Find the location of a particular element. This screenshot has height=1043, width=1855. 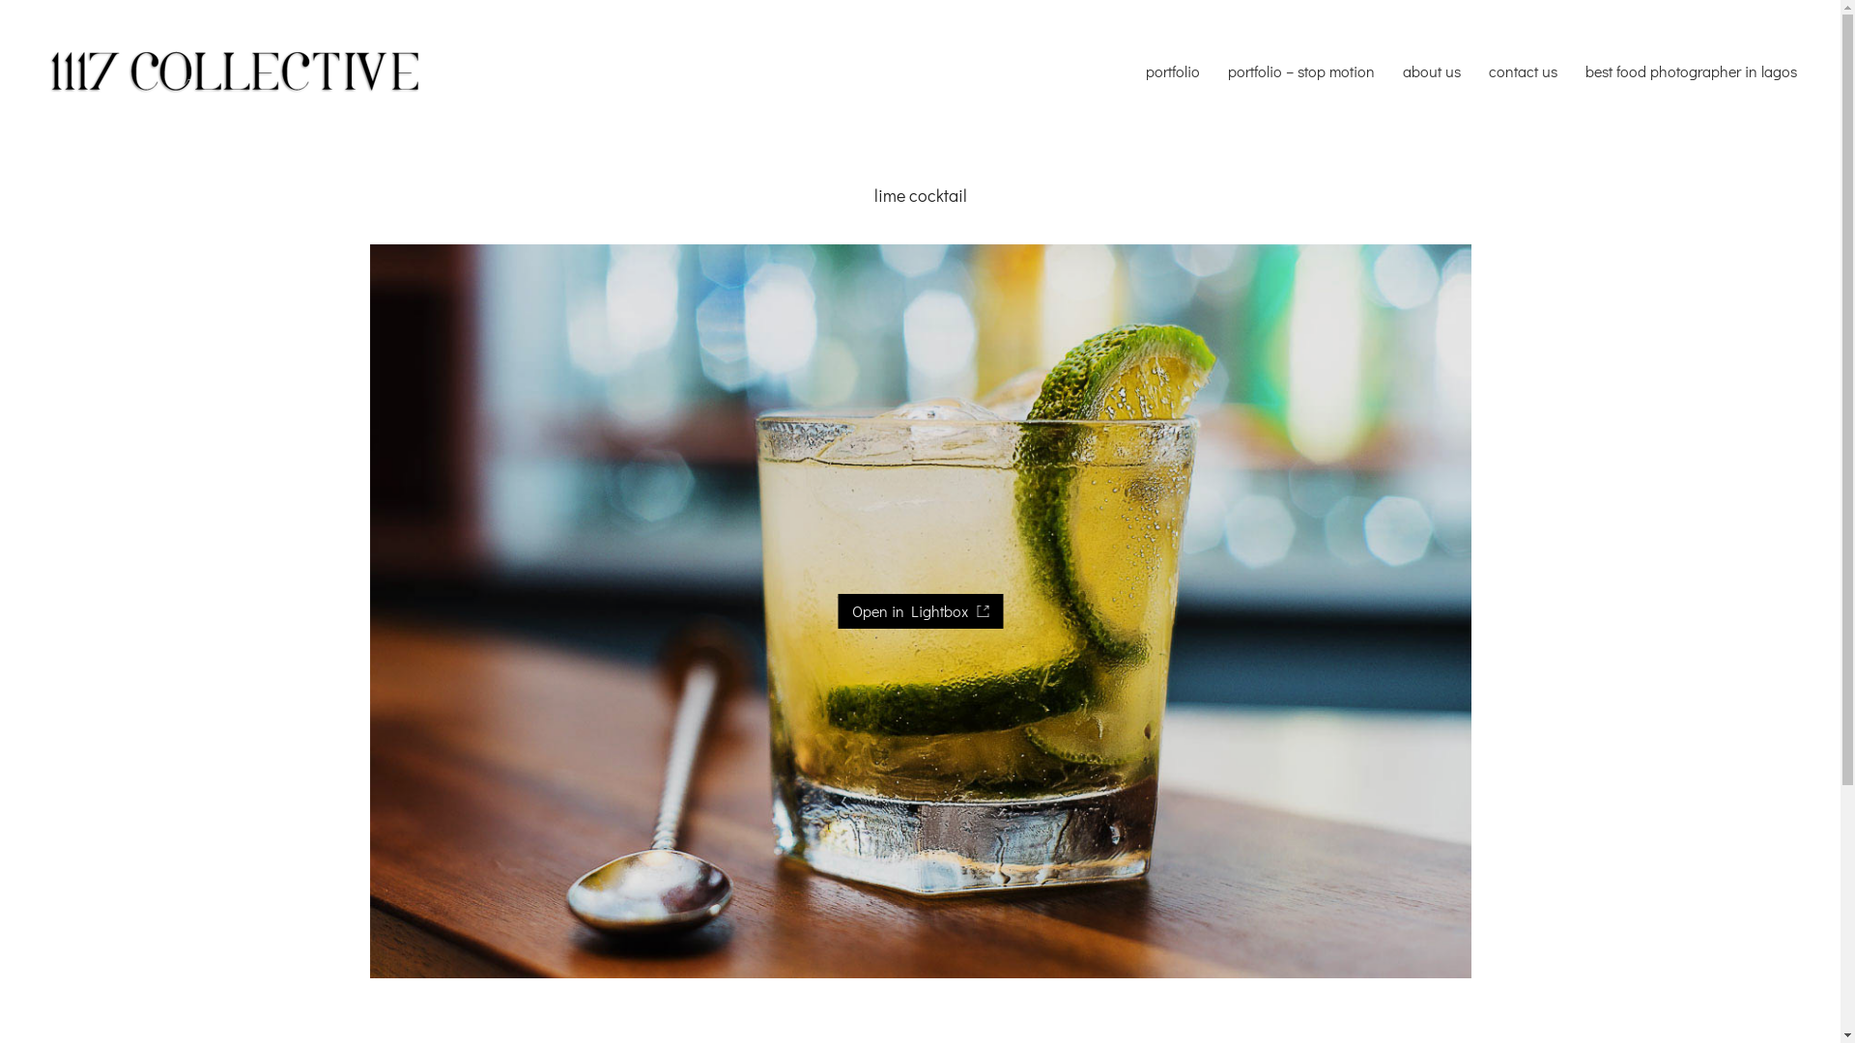

best food photographer in lagos is located at coordinates (1691, 71).